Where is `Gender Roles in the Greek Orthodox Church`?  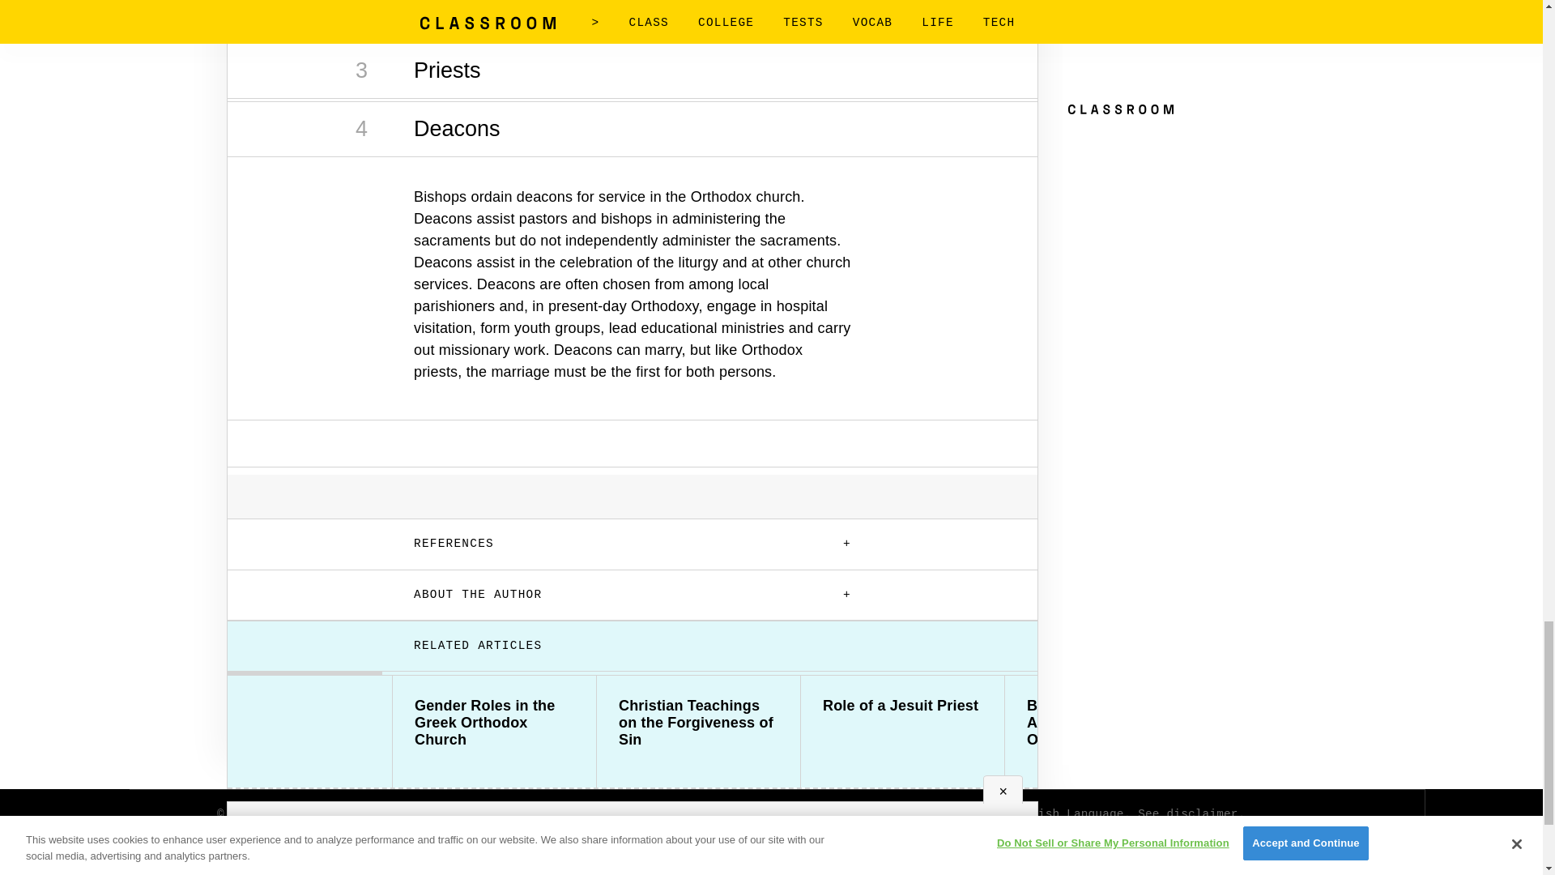
Gender Roles in the Greek Orthodox Church is located at coordinates (494, 723).